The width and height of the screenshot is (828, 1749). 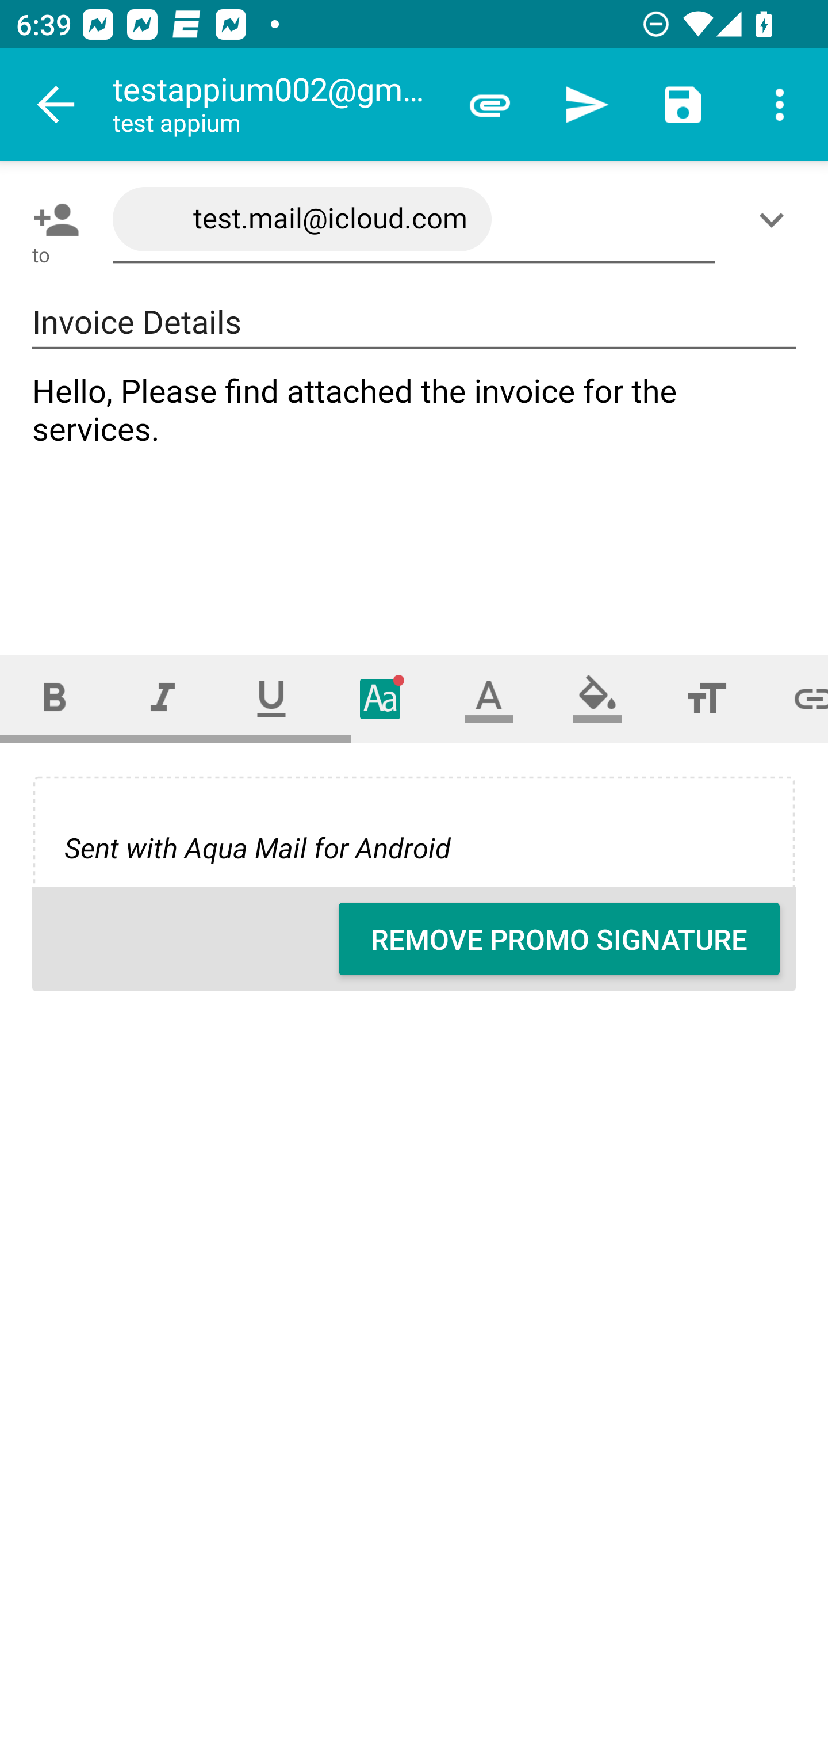 What do you see at coordinates (490, 105) in the screenshot?
I see `Attach` at bounding box center [490, 105].